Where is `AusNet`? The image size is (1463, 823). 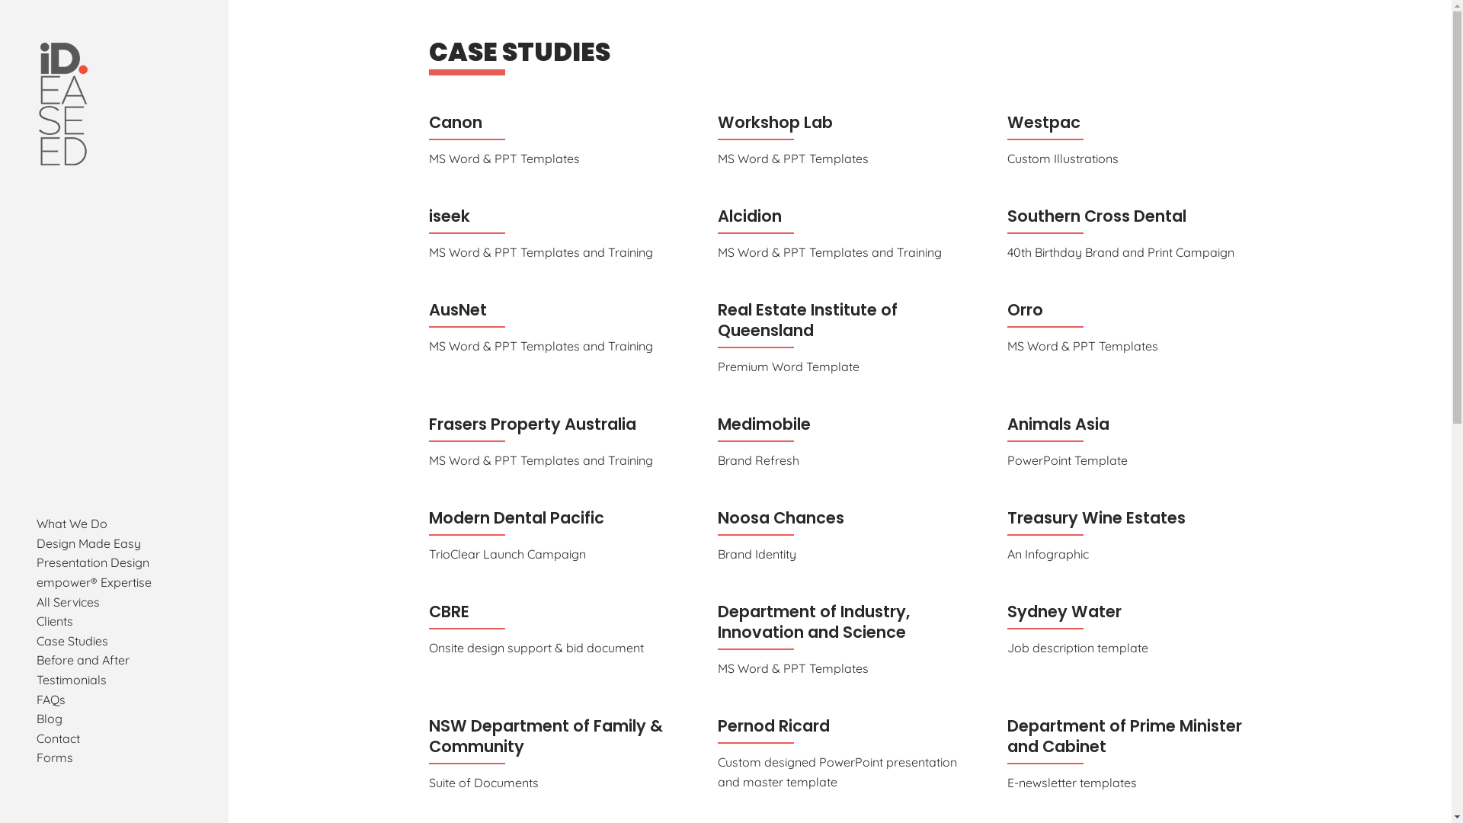 AusNet is located at coordinates (457, 309).